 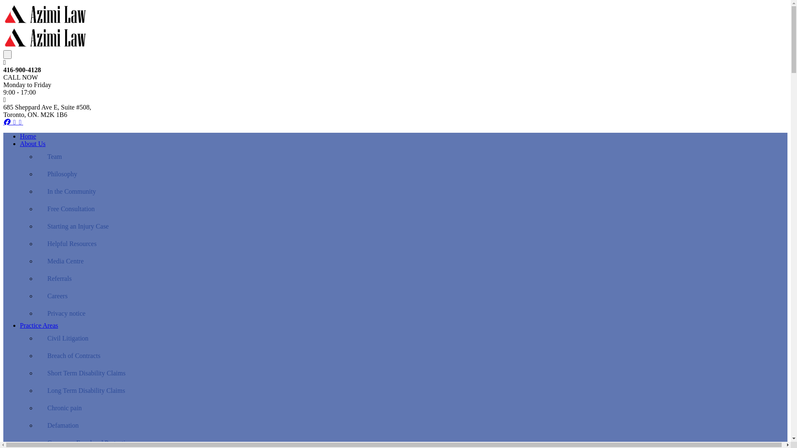 What do you see at coordinates (412, 425) in the screenshot?
I see `Defamation` at bounding box center [412, 425].